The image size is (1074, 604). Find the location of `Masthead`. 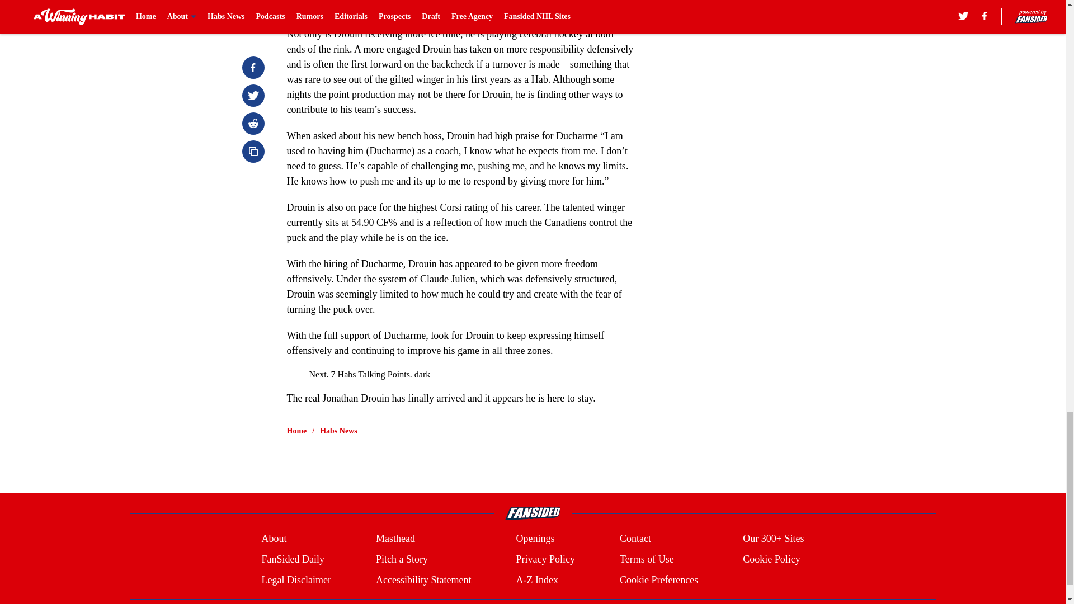

Masthead is located at coordinates (395, 539).